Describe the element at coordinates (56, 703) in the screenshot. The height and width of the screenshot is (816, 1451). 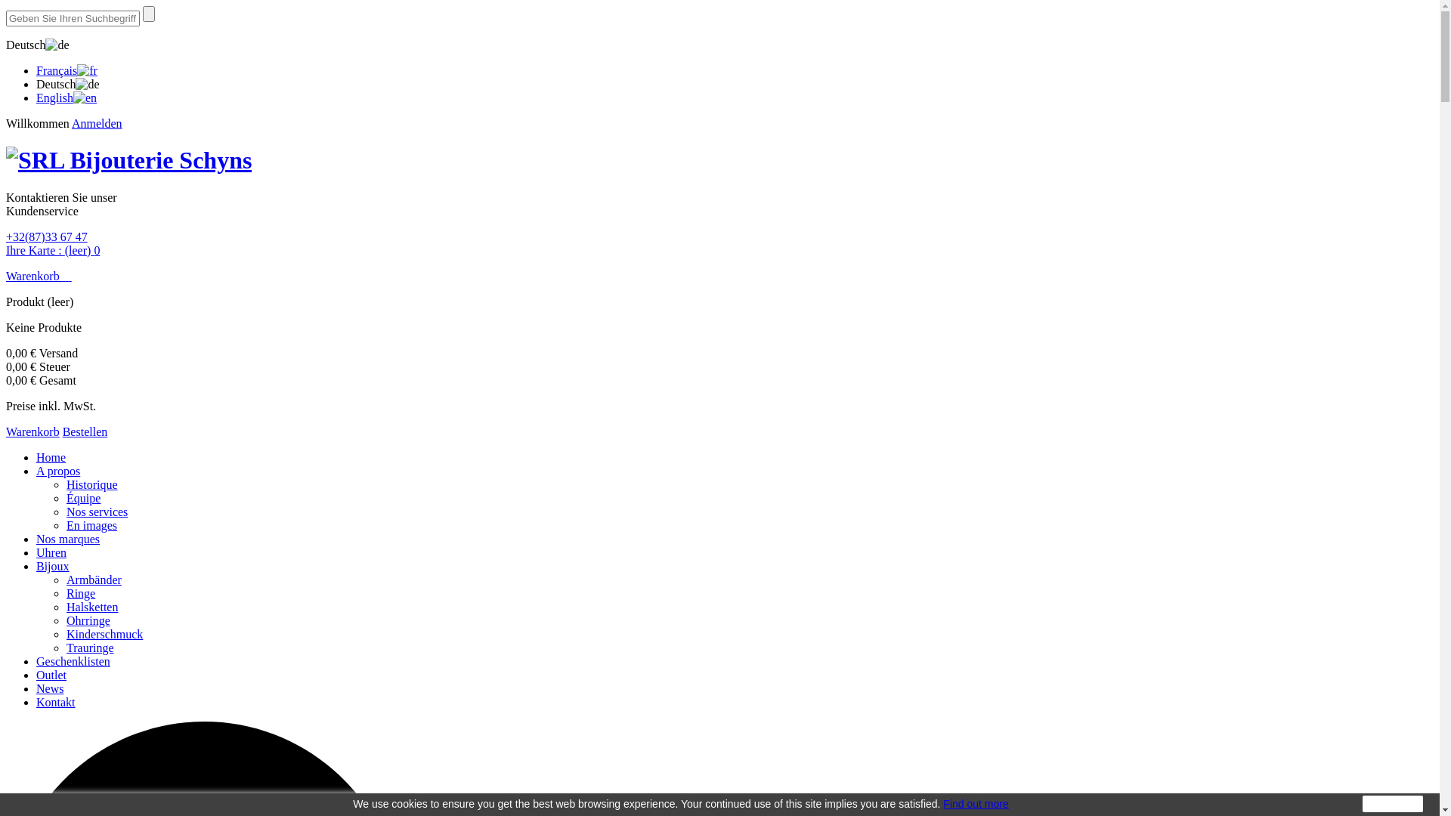
I see `Kontakt` at that location.